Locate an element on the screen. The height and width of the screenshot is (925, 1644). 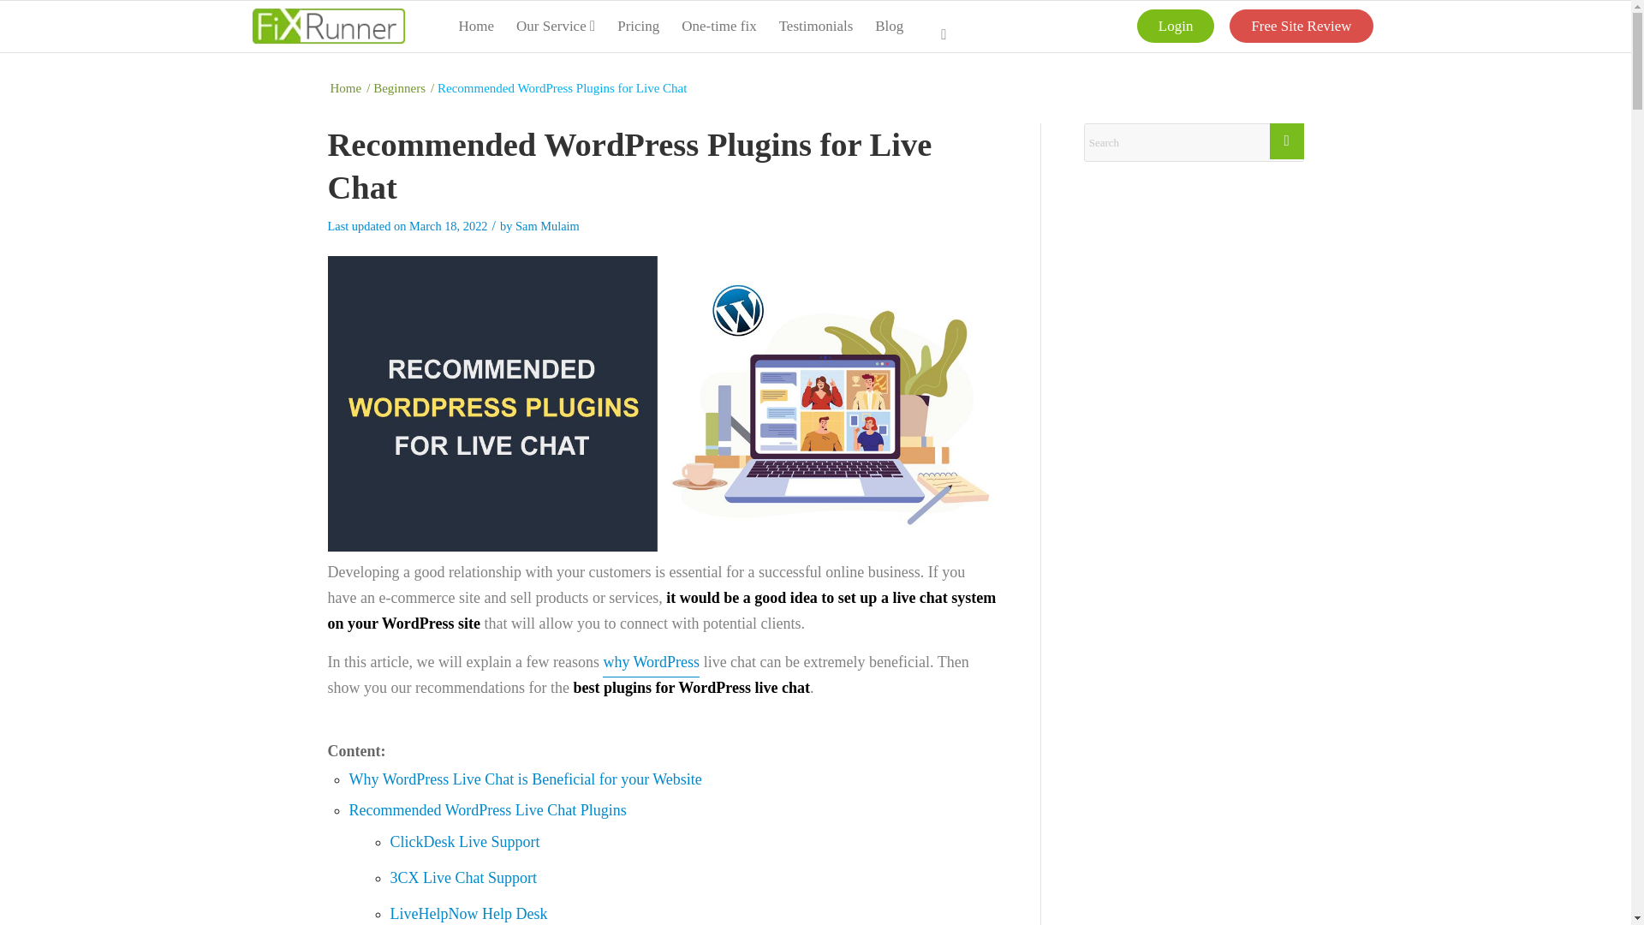
Posts by Sam Mulaim is located at coordinates (548, 226).